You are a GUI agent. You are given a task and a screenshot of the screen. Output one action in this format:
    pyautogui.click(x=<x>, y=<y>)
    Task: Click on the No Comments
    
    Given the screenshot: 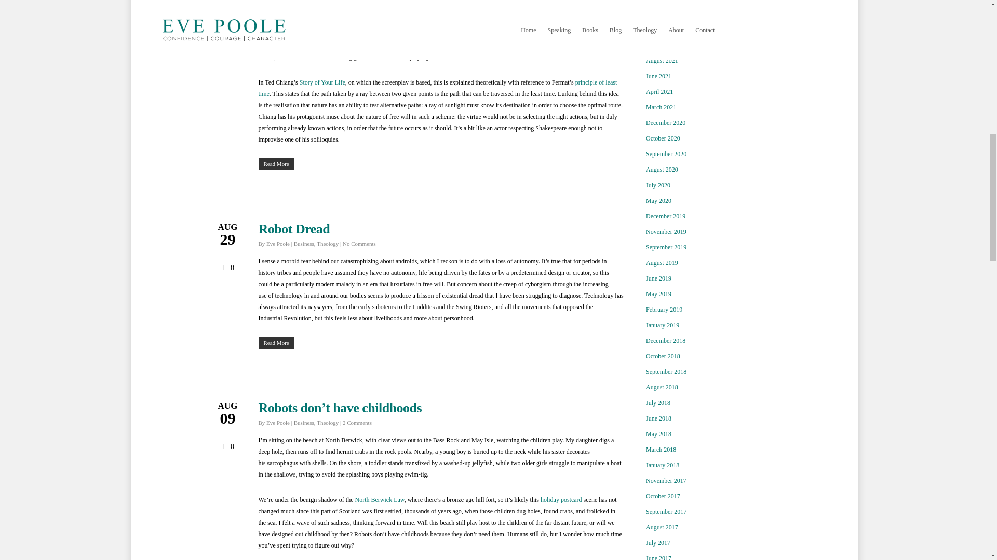 What is the action you would take?
    pyautogui.click(x=359, y=16)
    